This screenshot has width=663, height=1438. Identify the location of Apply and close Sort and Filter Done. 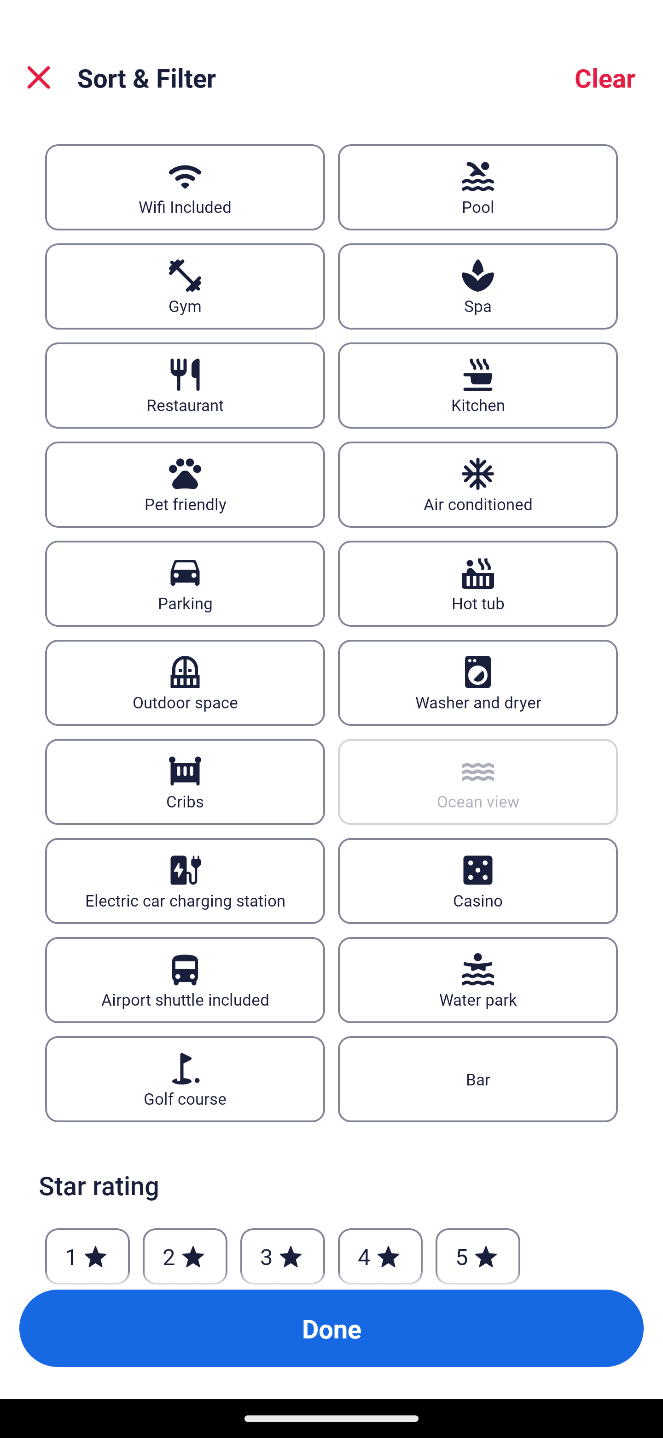
(331, 1328).